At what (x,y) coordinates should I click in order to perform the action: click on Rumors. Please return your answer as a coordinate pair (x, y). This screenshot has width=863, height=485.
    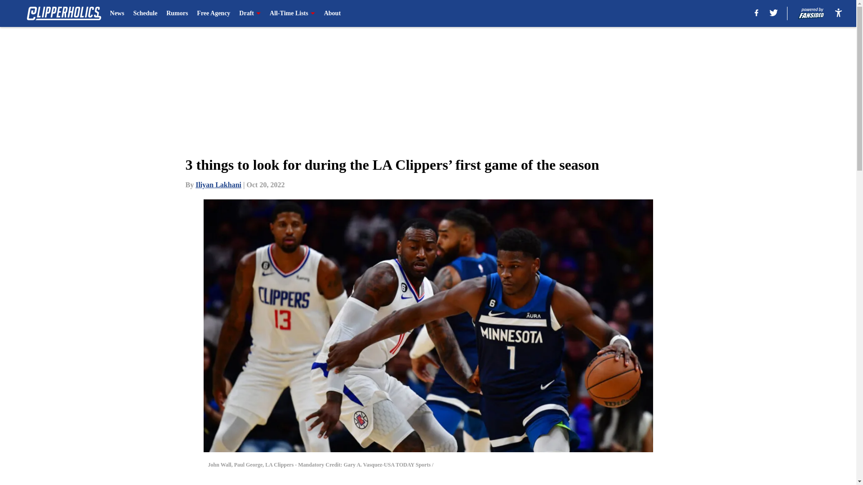
    Looking at the image, I should click on (177, 13).